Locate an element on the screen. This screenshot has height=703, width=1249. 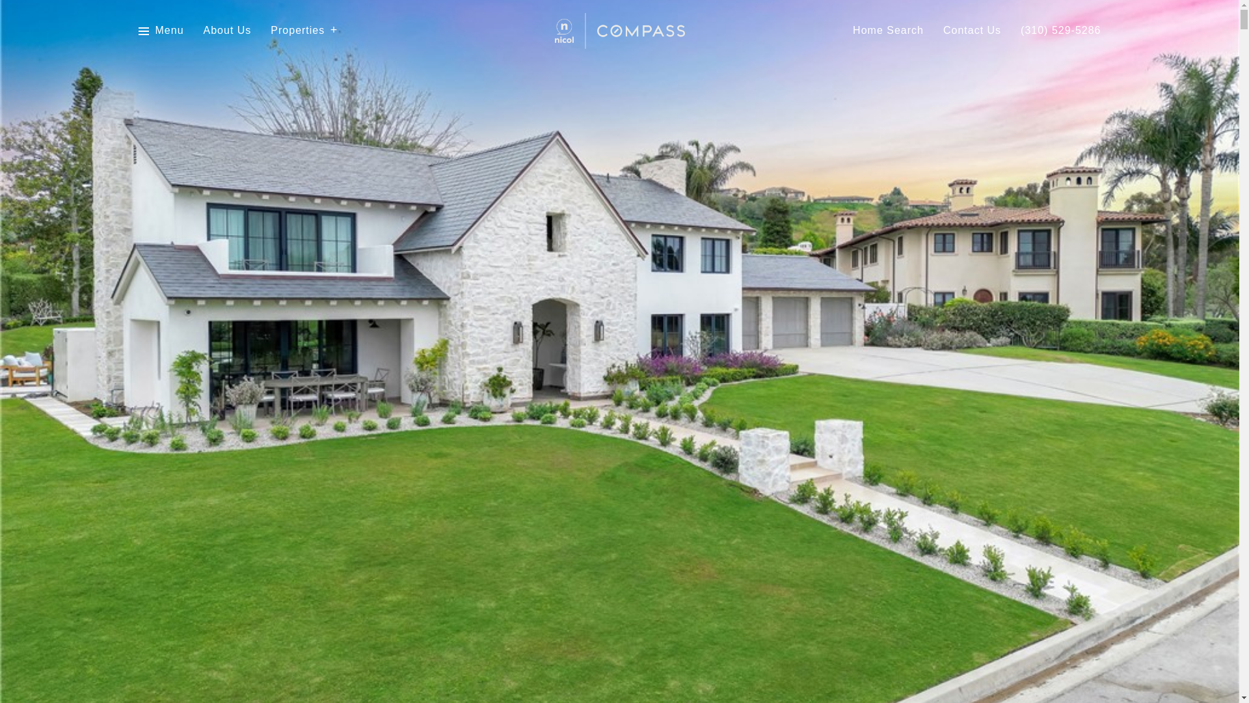
Menu is located at coordinates (169, 31).